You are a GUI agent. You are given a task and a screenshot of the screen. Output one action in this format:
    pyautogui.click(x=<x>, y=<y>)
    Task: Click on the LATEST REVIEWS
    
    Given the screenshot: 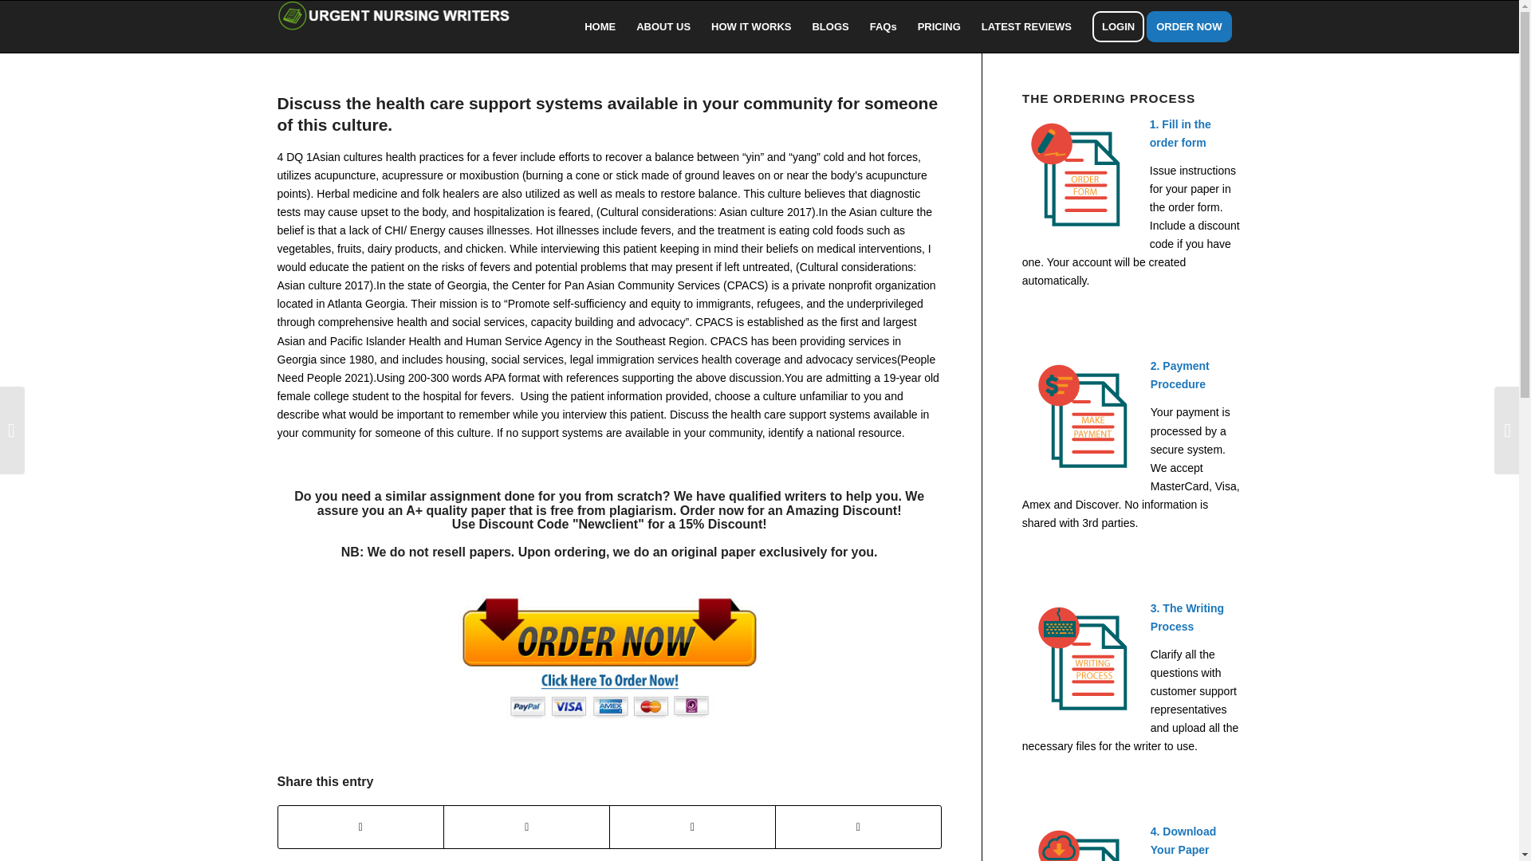 What is the action you would take?
    pyautogui.click(x=1026, y=26)
    